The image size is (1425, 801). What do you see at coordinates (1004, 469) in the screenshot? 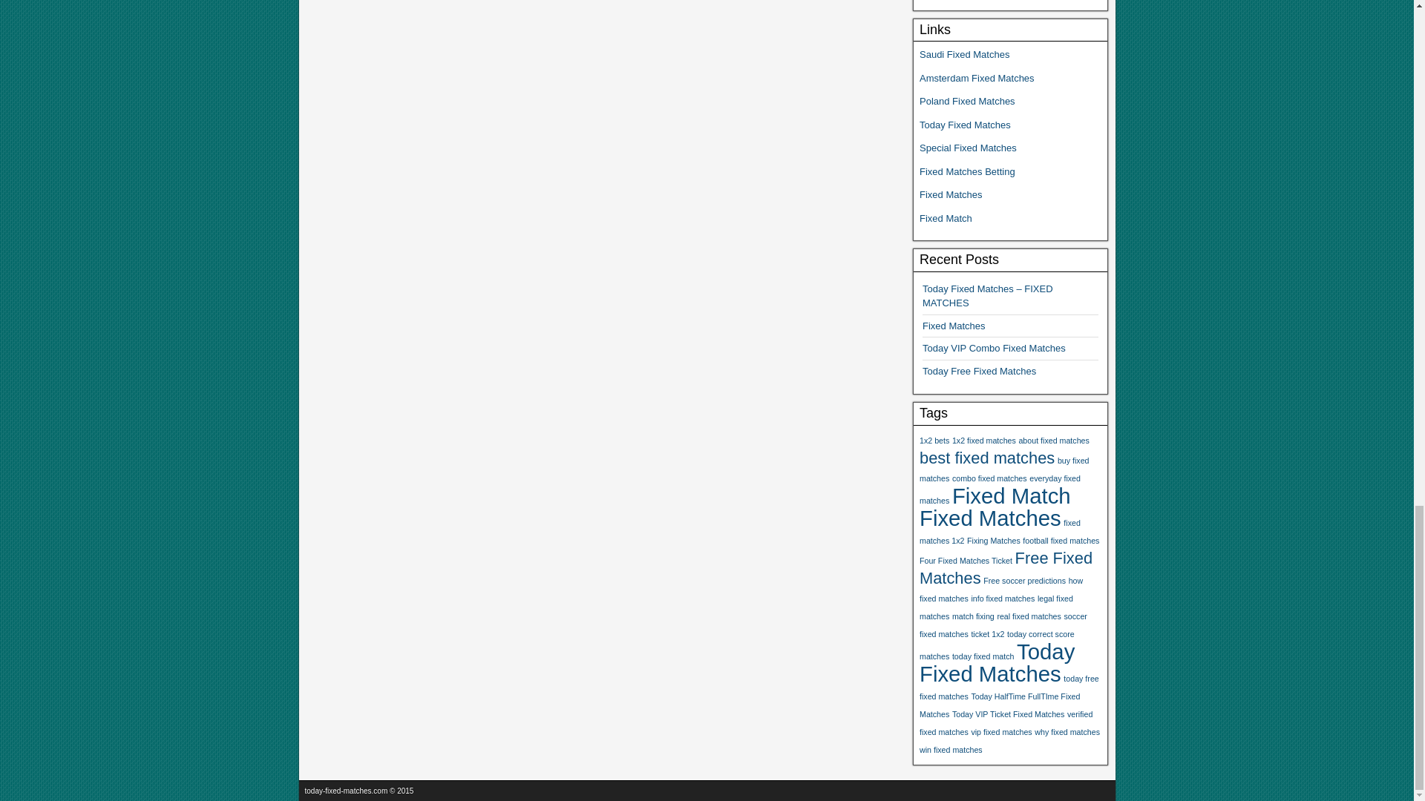
I see `buy fixed matches` at bounding box center [1004, 469].